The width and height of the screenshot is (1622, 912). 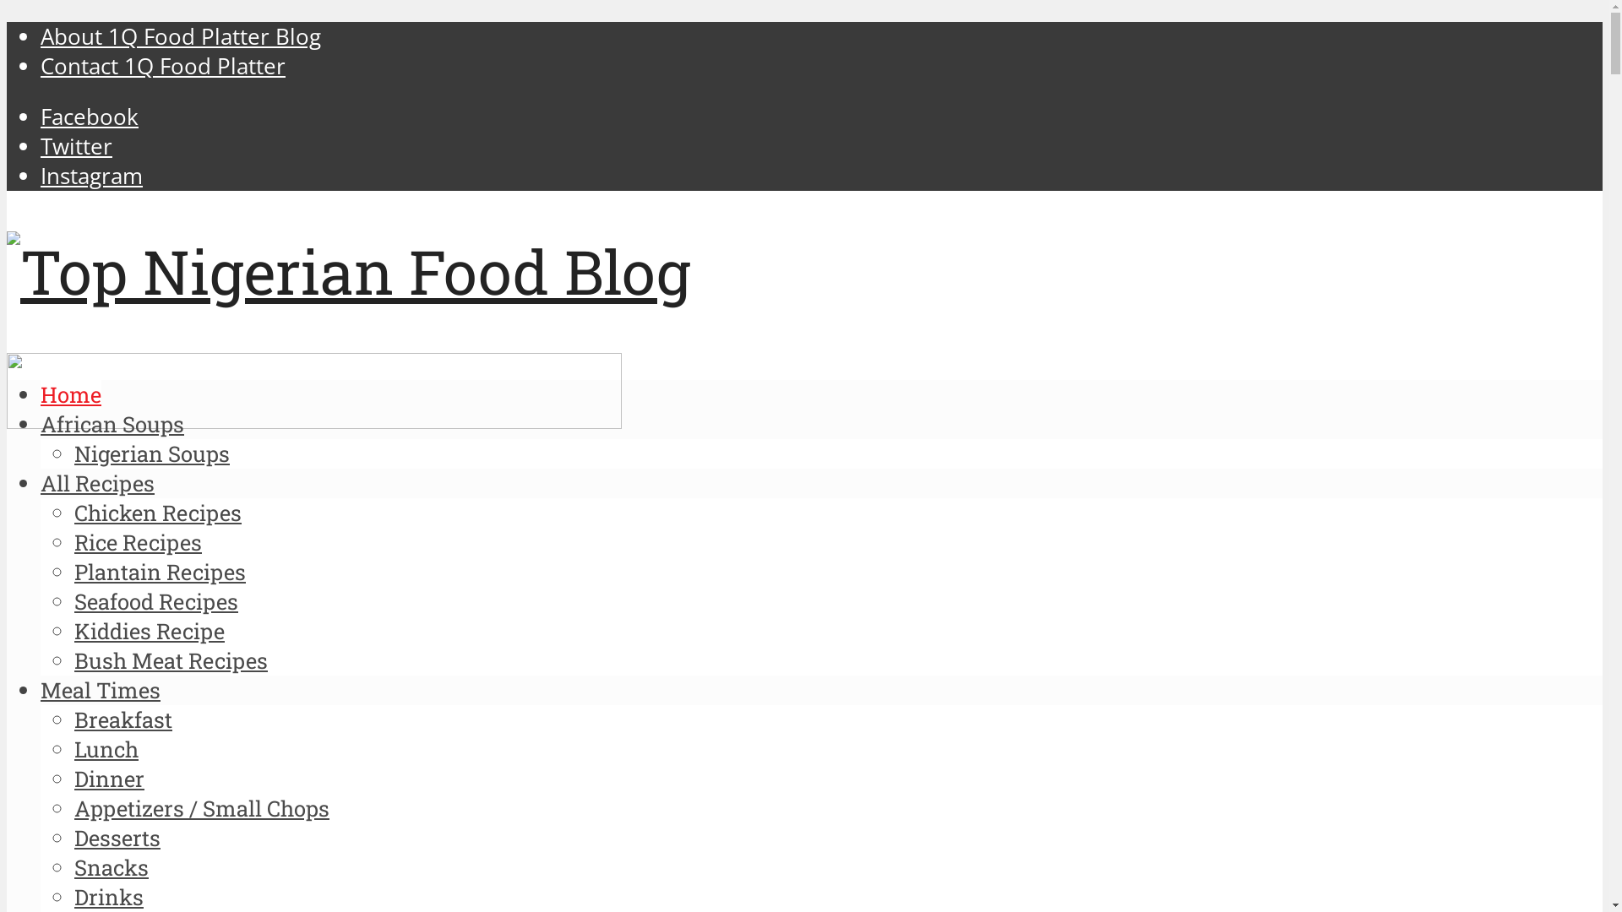 I want to click on Chicken Recipes, so click(x=158, y=512).